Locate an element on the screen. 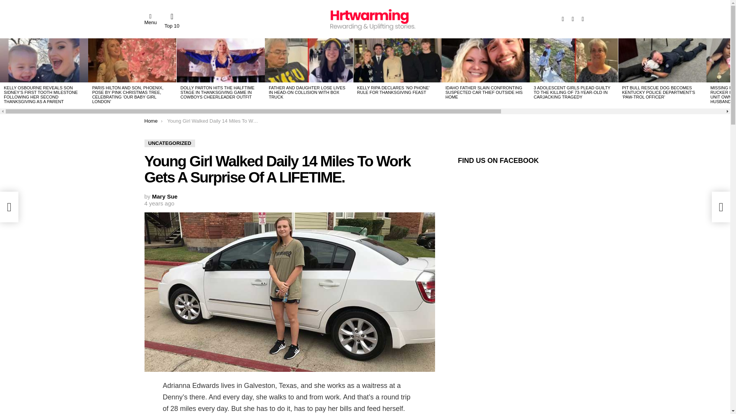 The width and height of the screenshot is (736, 414). UNCATEGORIZED is located at coordinates (169, 143).